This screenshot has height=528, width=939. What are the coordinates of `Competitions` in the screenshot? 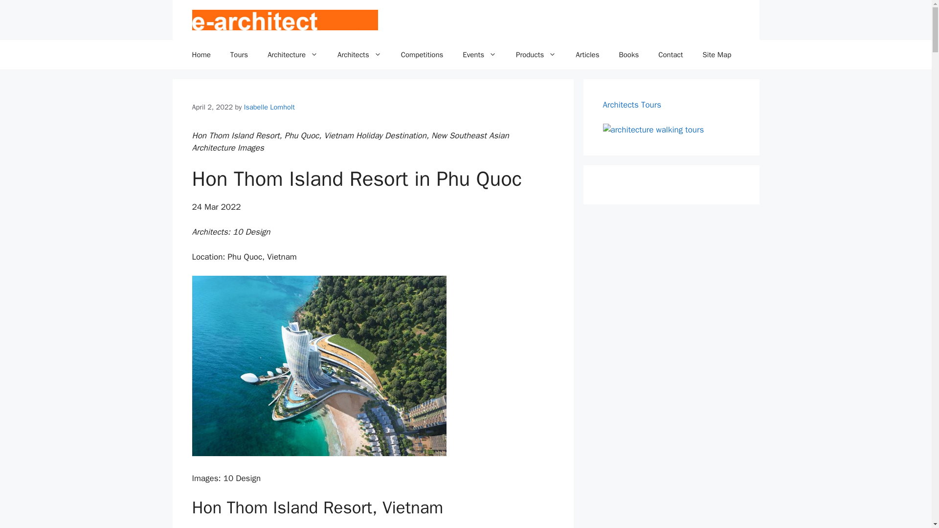 It's located at (423, 55).